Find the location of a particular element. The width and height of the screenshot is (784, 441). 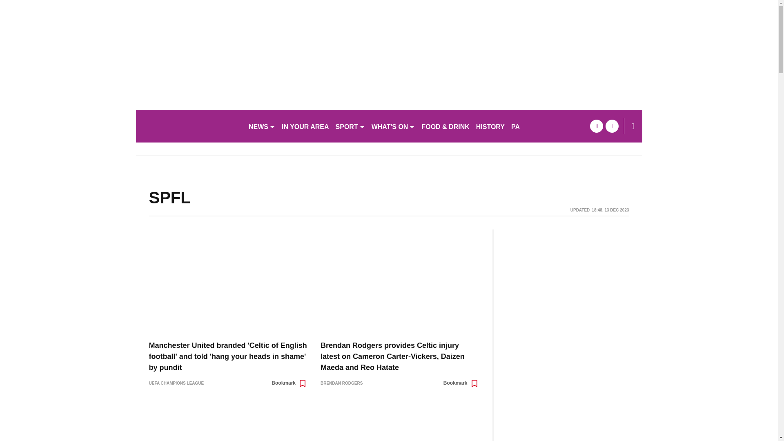

NEWS is located at coordinates (261, 126).